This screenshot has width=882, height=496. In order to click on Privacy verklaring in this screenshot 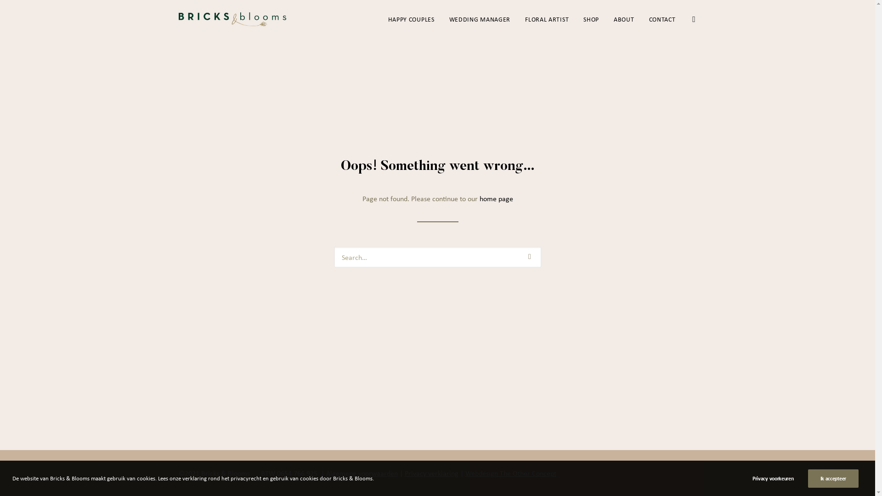, I will do `click(431, 473)`.